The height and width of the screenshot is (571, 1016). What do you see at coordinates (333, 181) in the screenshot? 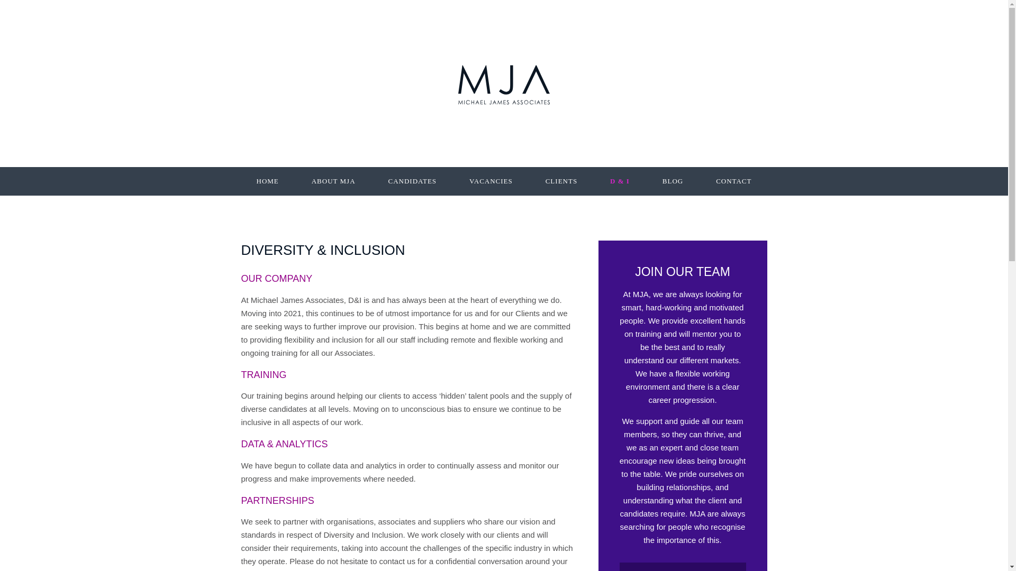
I see `ABOUT MJA` at bounding box center [333, 181].